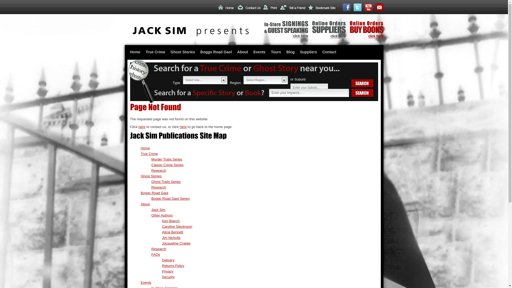  Describe the element at coordinates (191, 35) in the screenshot. I see `Jack Sim Presents` at that location.